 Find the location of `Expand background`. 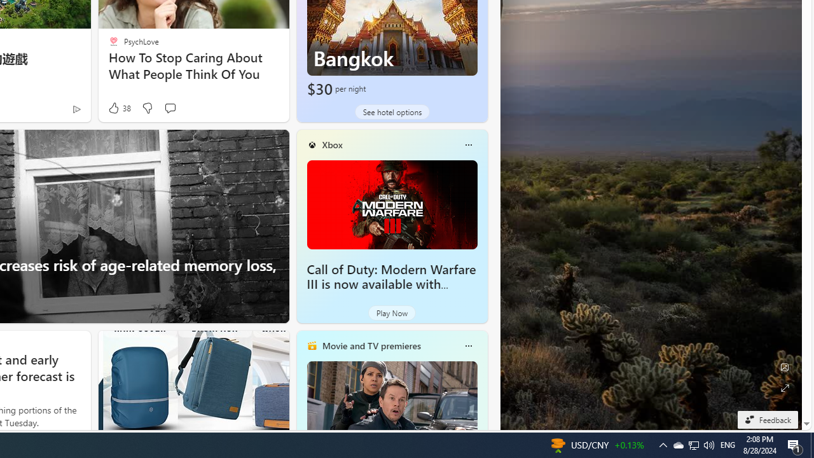

Expand background is located at coordinates (785, 388).